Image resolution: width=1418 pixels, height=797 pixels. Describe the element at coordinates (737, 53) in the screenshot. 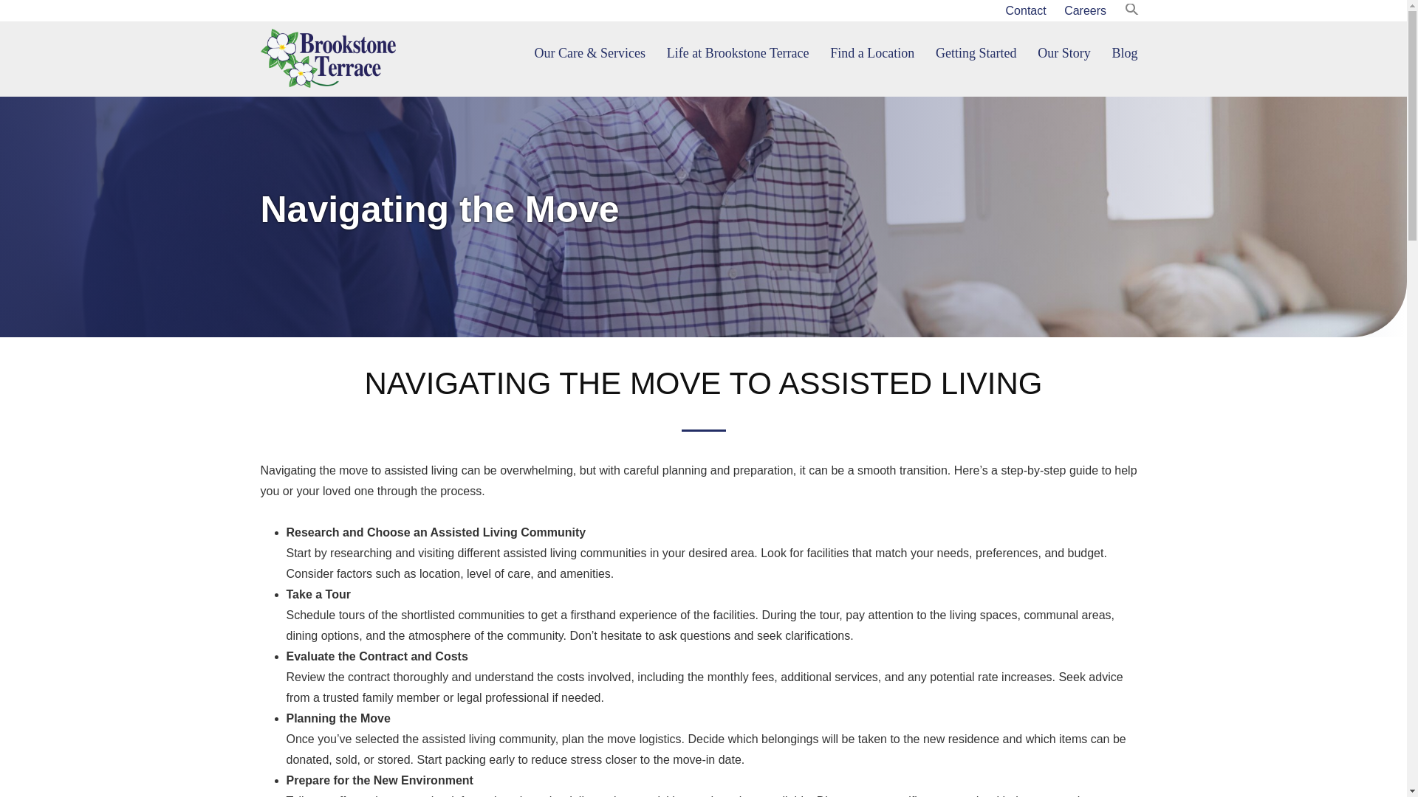

I see `Life at Brookstone Terrace` at that location.